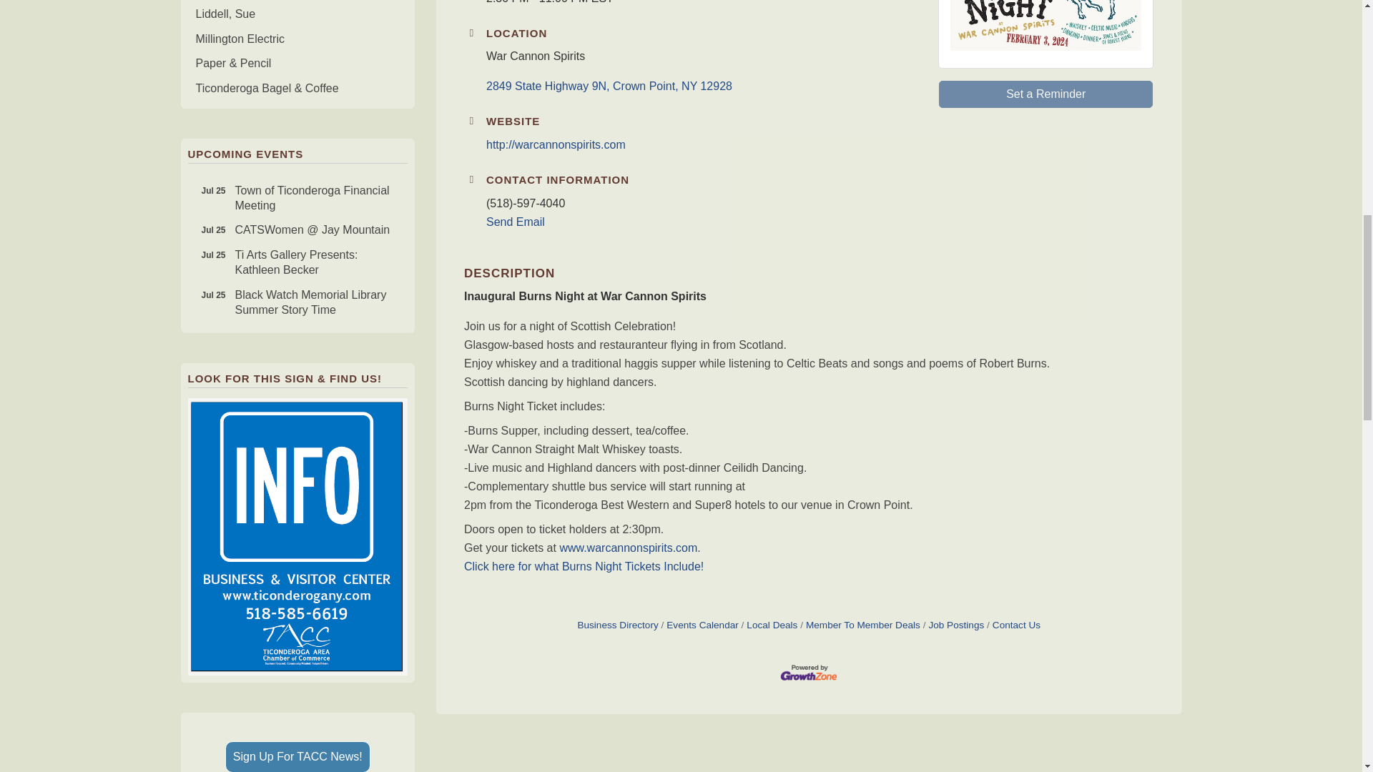 The image size is (1373, 772). What do you see at coordinates (214, 295) in the screenshot?
I see `Liddell, Sue` at bounding box center [214, 295].